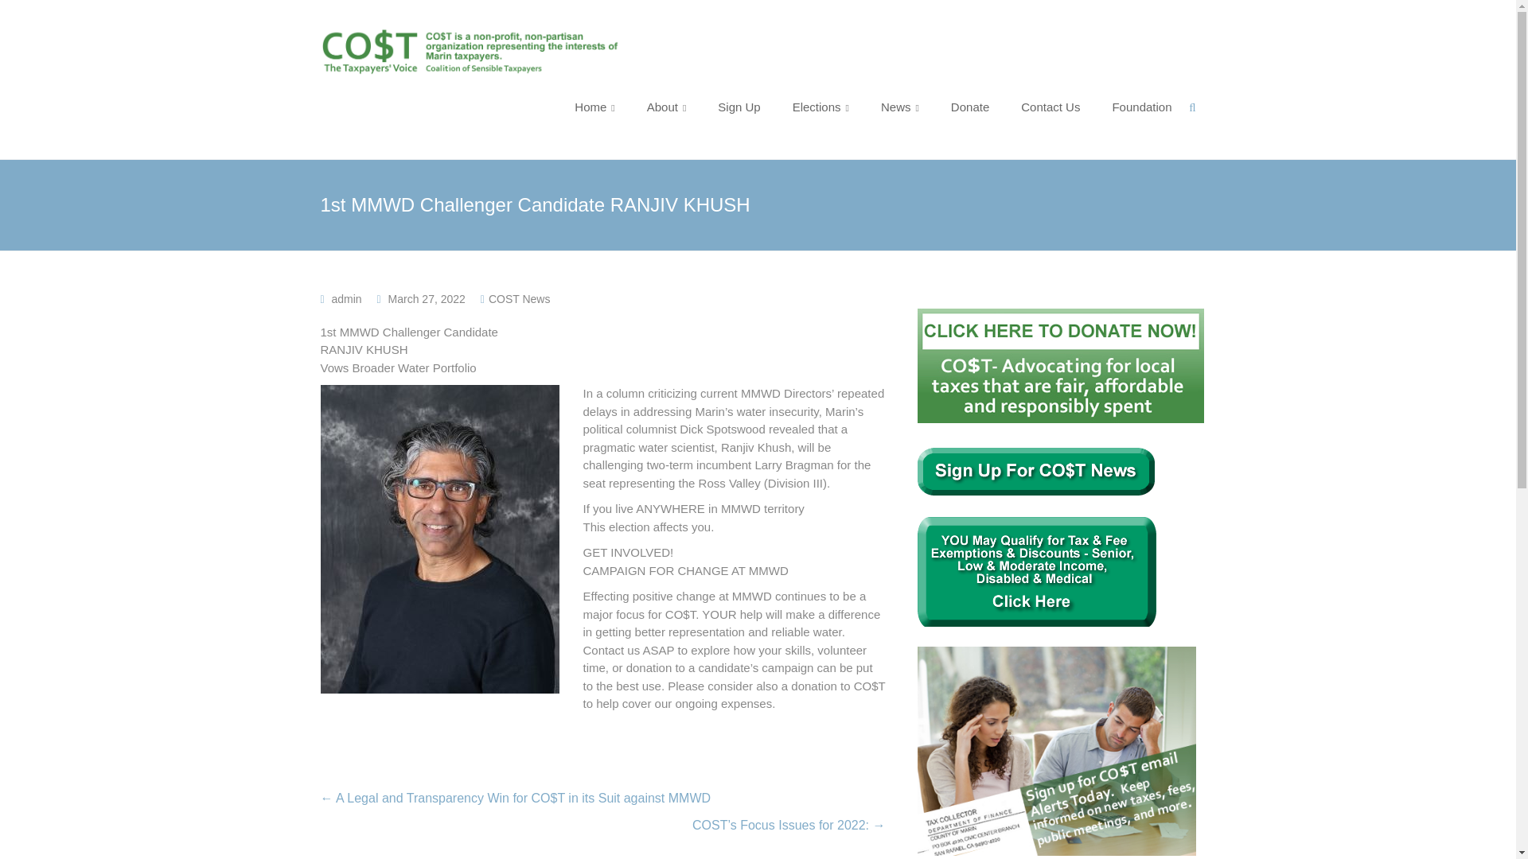  Describe the element at coordinates (1050, 107) in the screenshot. I see `Contact Us` at that location.